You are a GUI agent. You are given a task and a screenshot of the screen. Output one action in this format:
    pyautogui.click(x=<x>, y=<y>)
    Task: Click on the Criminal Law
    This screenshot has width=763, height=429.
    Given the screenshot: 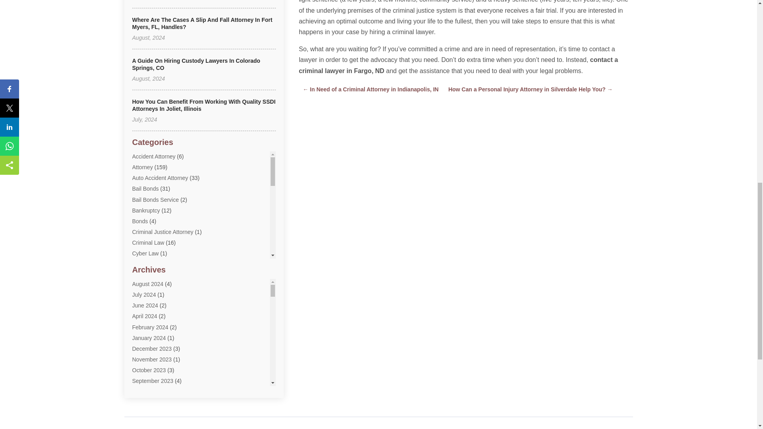 What is the action you would take?
    pyautogui.click(x=148, y=242)
    